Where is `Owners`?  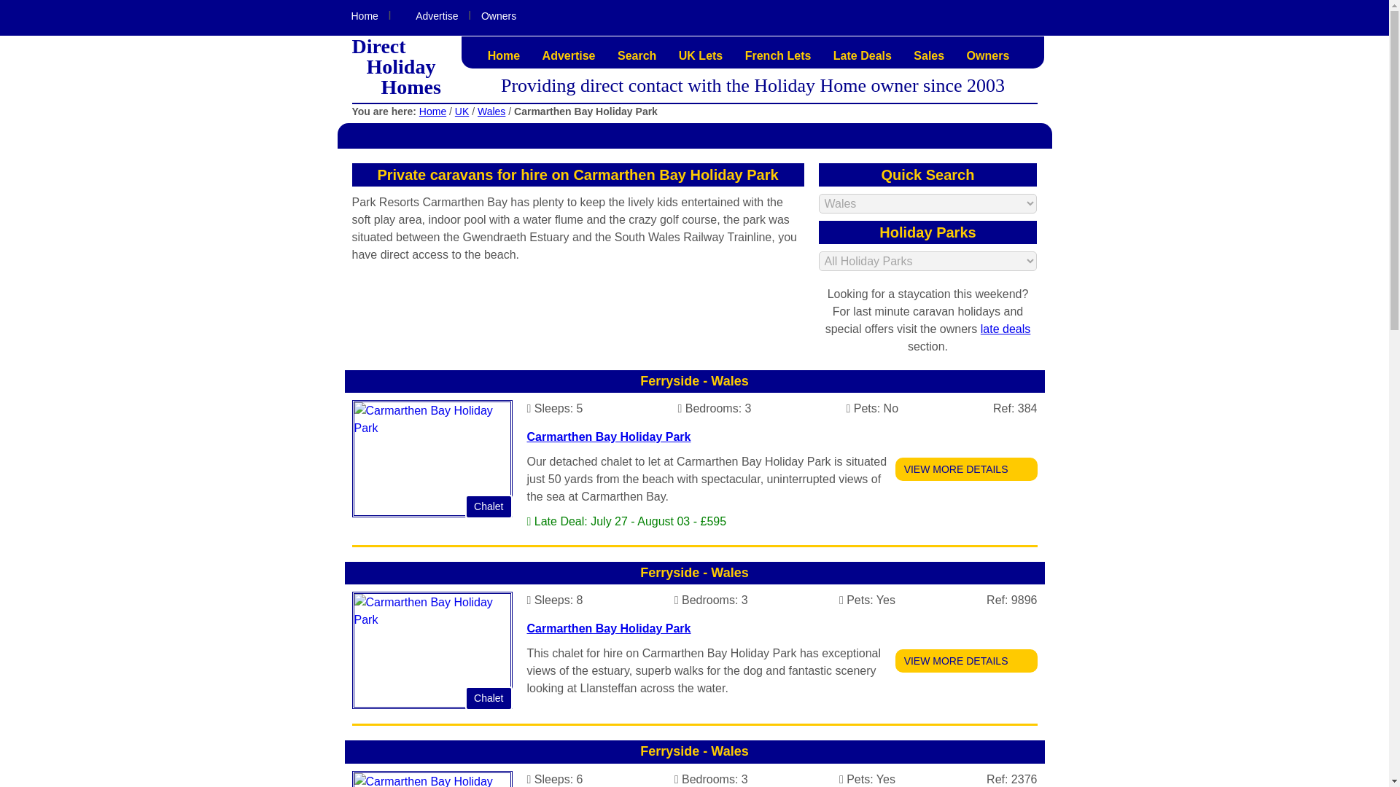 Owners is located at coordinates (989, 55).